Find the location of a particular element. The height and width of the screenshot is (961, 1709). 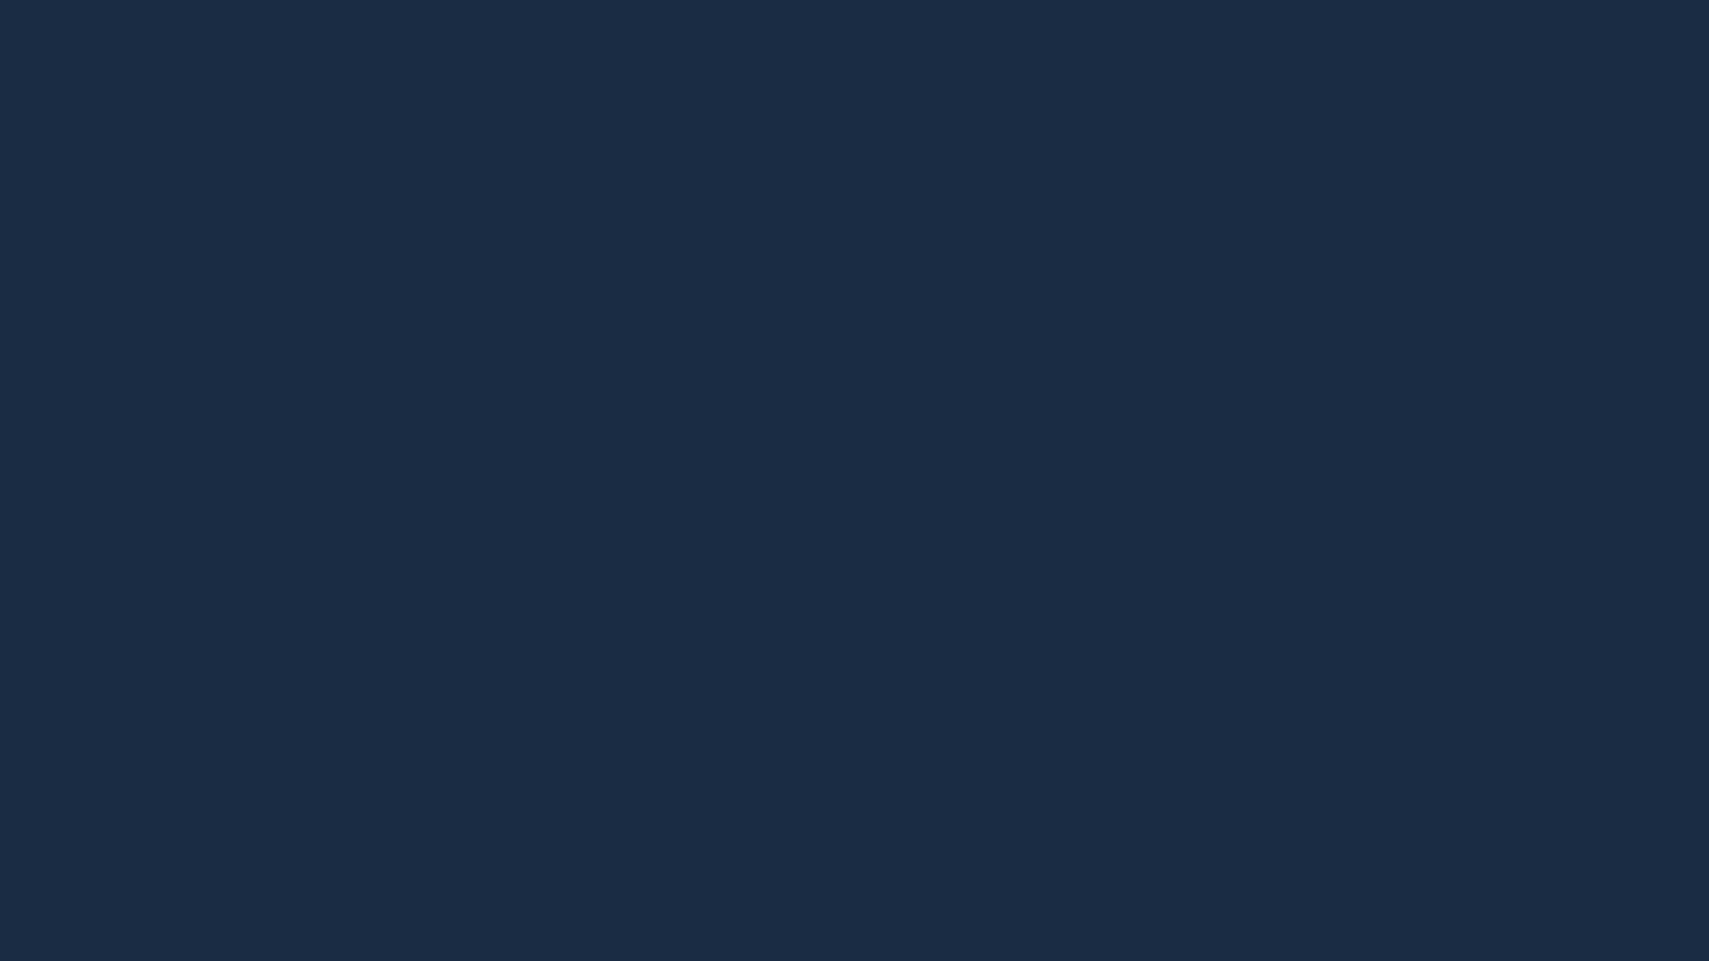

STAR PRESENTERS is located at coordinates (1176, 40).